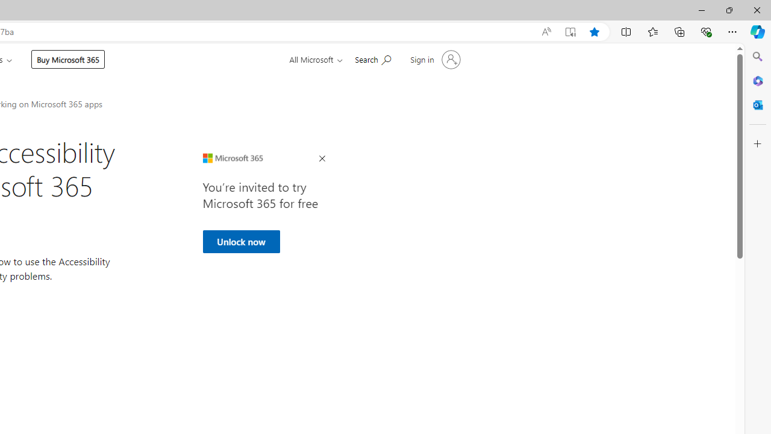  Describe the element at coordinates (570, 32) in the screenshot. I see `Enter Immersive Reader (F9)` at that location.